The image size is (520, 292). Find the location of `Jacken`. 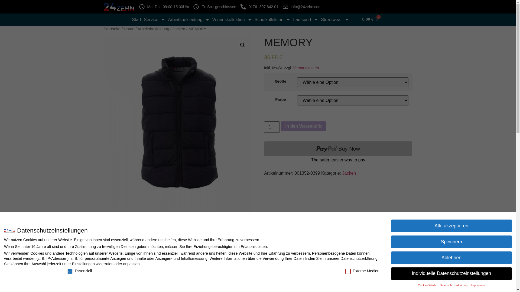

Jacken is located at coordinates (179, 29).